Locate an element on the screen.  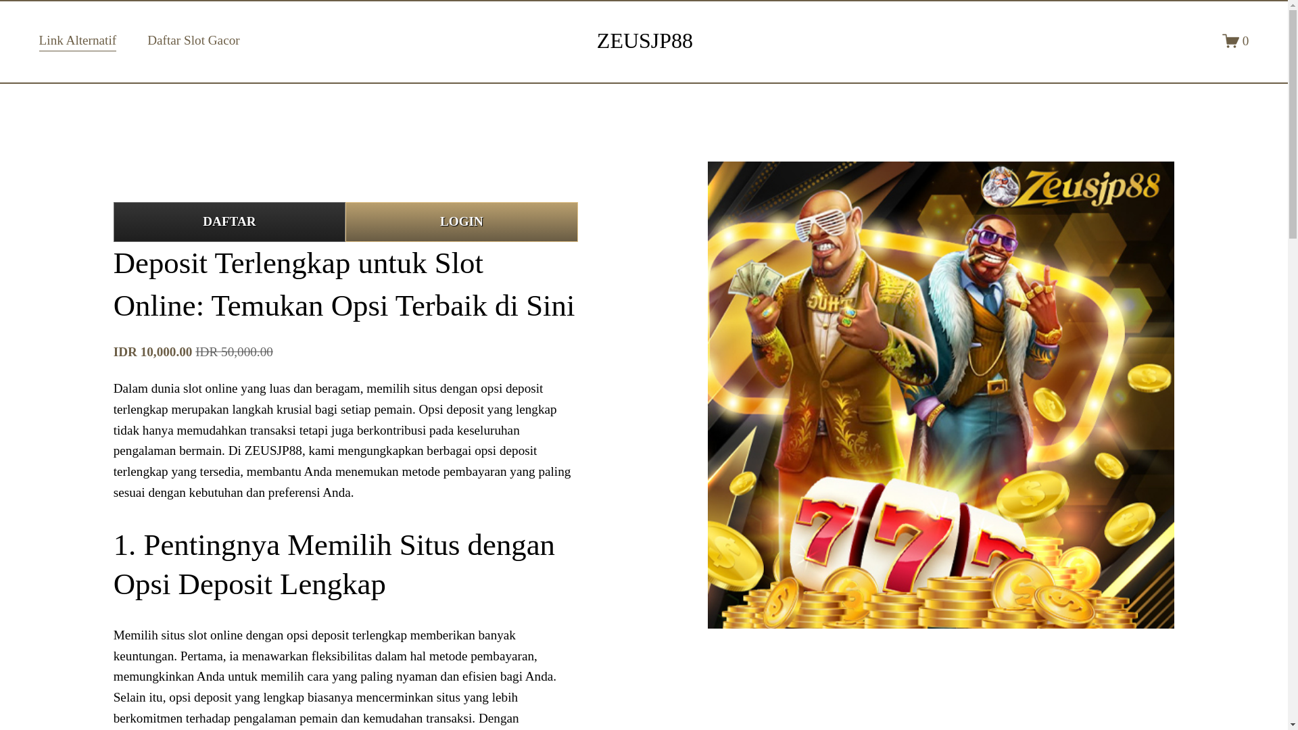
LOGIN is located at coordinates (461, 222).